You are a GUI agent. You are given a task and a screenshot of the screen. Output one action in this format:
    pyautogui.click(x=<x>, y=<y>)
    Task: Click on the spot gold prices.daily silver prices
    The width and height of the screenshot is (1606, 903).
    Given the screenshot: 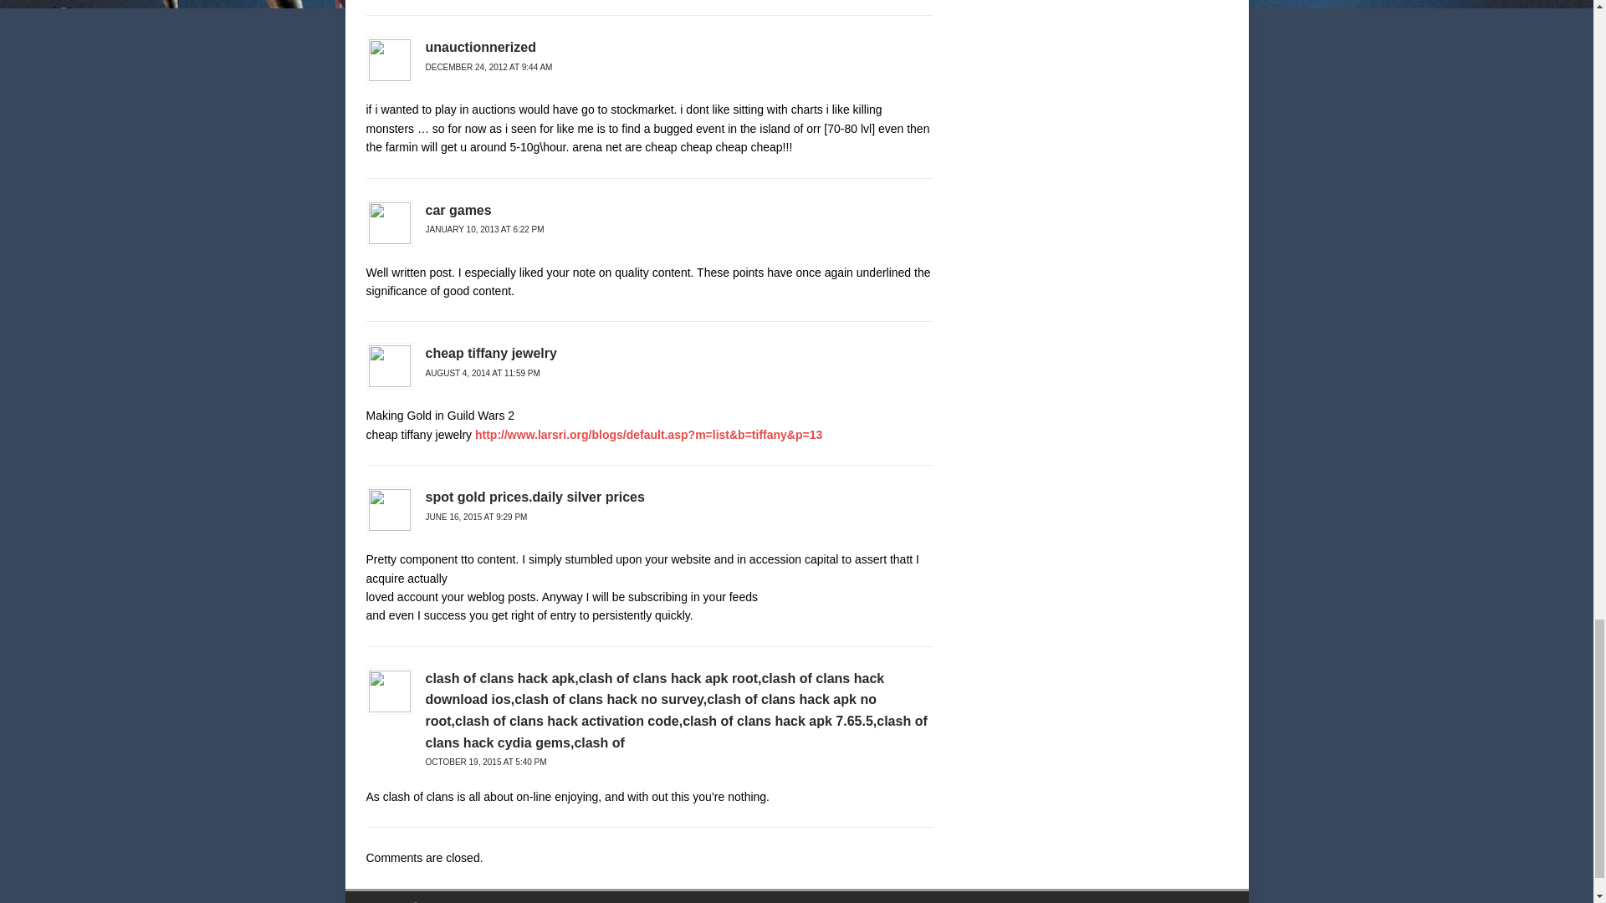 What is the action you would take?
    pyautogui.click(x=534, y=497)
    